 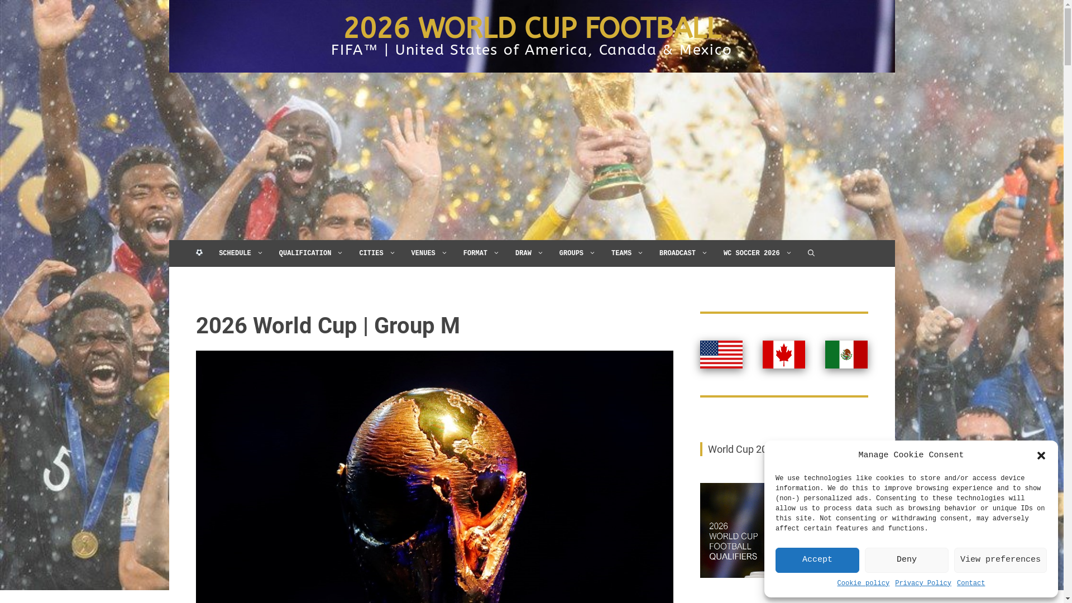 What do you see at coordinates (532, 156) in the screenshot?
I see `Advertisement` at bounding box center [532, 156].